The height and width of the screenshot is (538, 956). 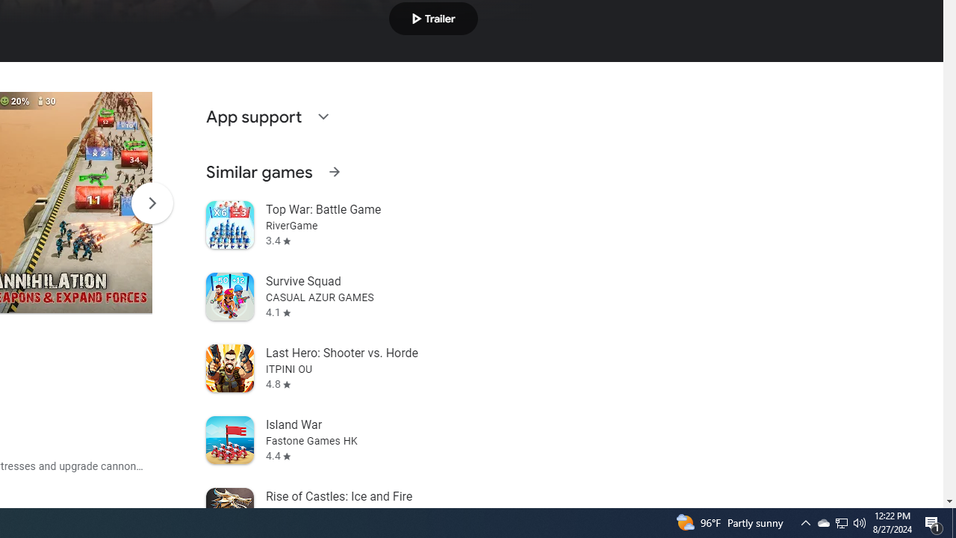 What do you see at coordinates (433, 18) in the screenshot?
I see `Play trailer` at bounding box center [433, 18].